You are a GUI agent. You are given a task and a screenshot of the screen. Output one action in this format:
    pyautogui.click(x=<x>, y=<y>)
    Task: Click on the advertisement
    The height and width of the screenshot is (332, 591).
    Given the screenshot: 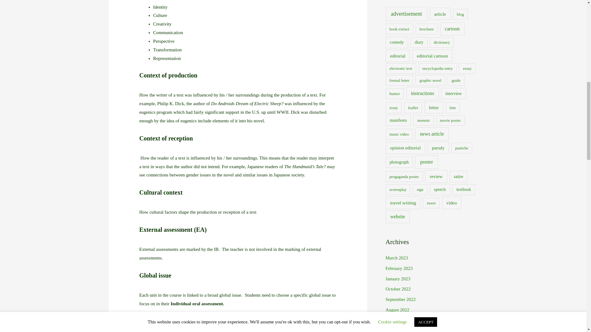 What is the action you would take?
    pyautogui.click(x=406, y=14)
    